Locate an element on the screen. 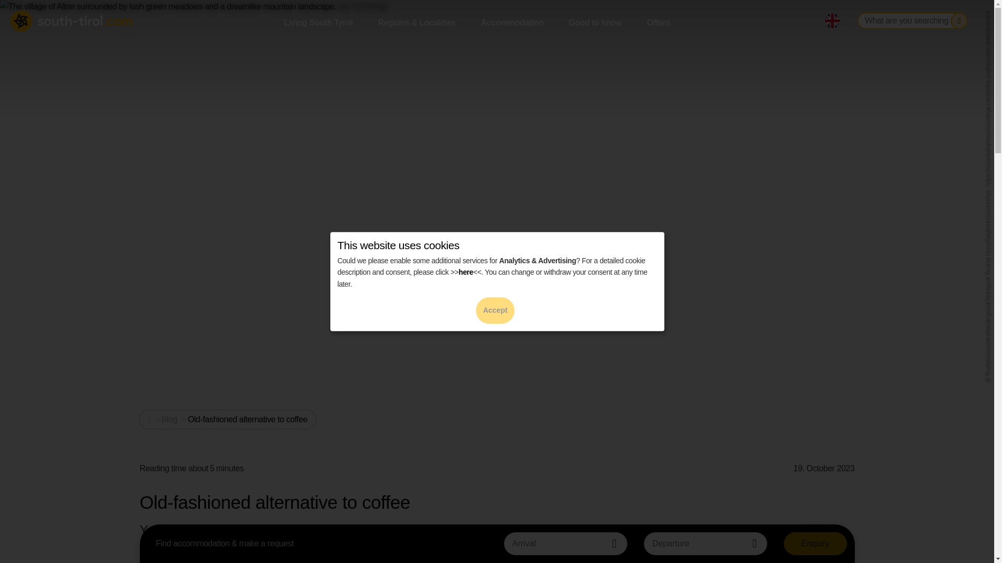 The height and width of the screenshot is (563, 1002). Holidays in South Tyrol is located at coordinates (72, 21).